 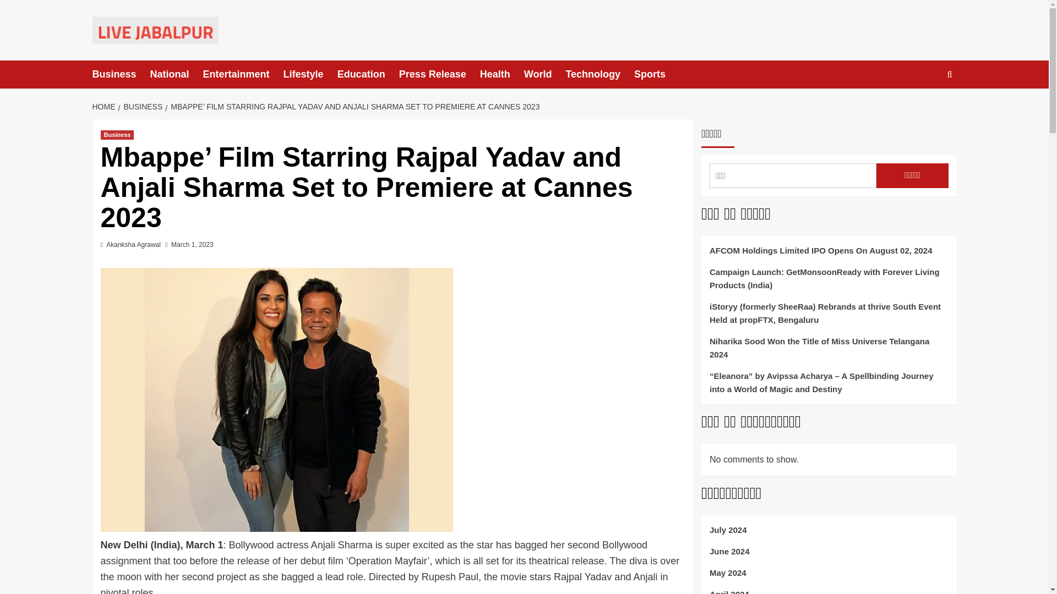 I want to click on Technology, so click(x=600, y=74).